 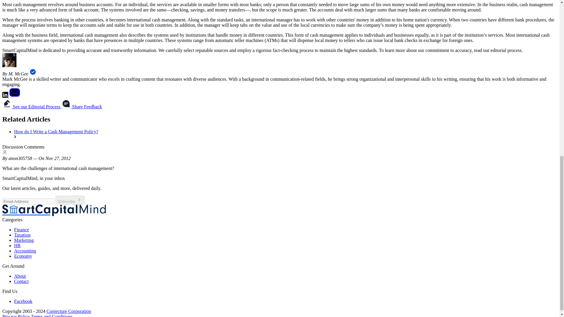 What do you see at coordinates (32, 107) in the screenshot?
I see `See our Editorial Process` at bounding box center [32, 107].